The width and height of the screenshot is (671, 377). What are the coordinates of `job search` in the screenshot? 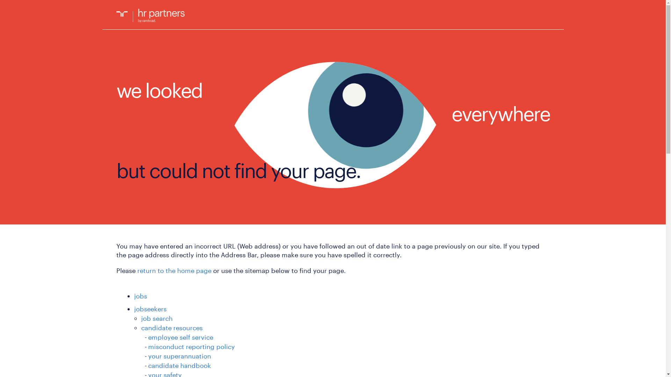 It's located at (157, 318).